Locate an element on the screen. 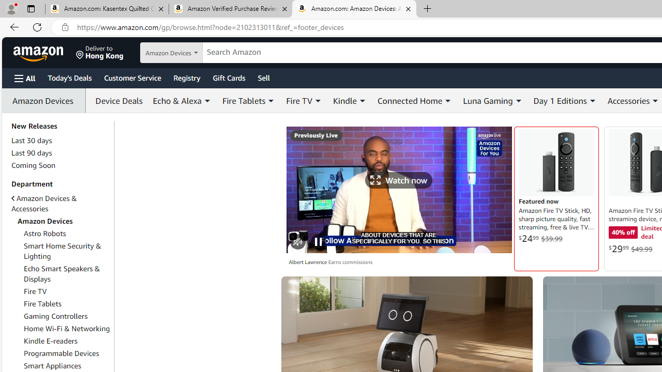 The height and width of the screenshot is (372, 662). Astro Robots is located at coordinates (67, 234).